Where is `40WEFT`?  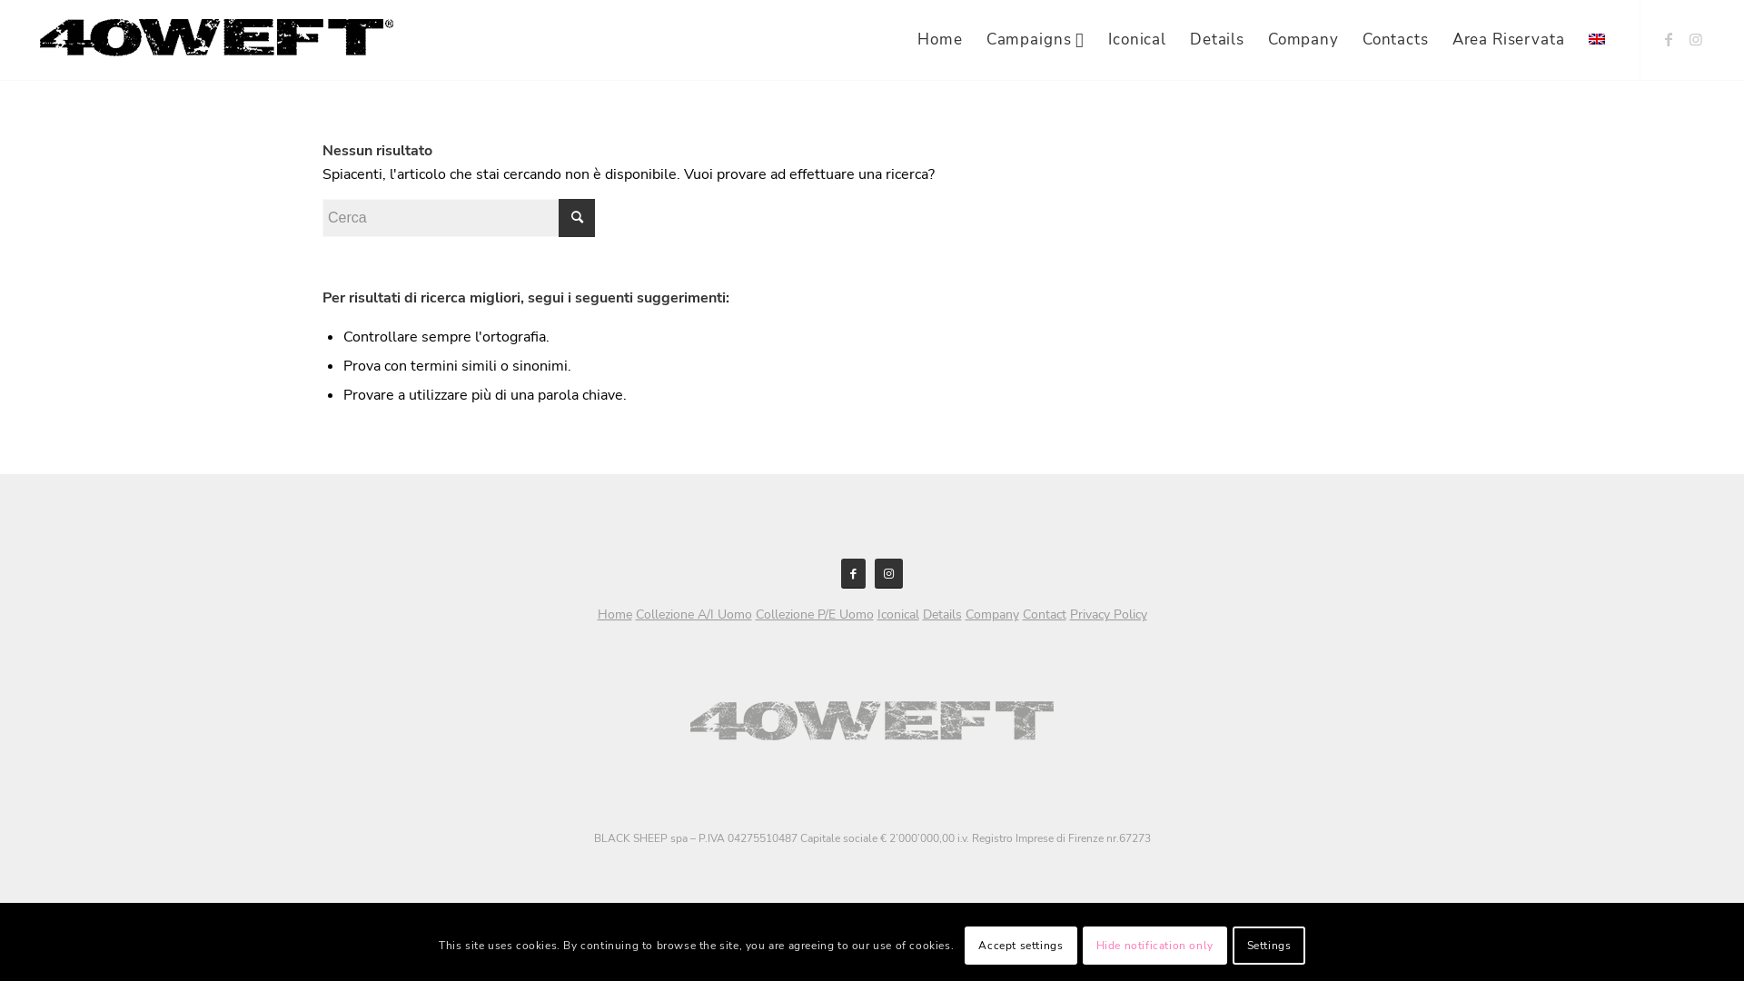 40WEFT is located at coordinates (216, 36).